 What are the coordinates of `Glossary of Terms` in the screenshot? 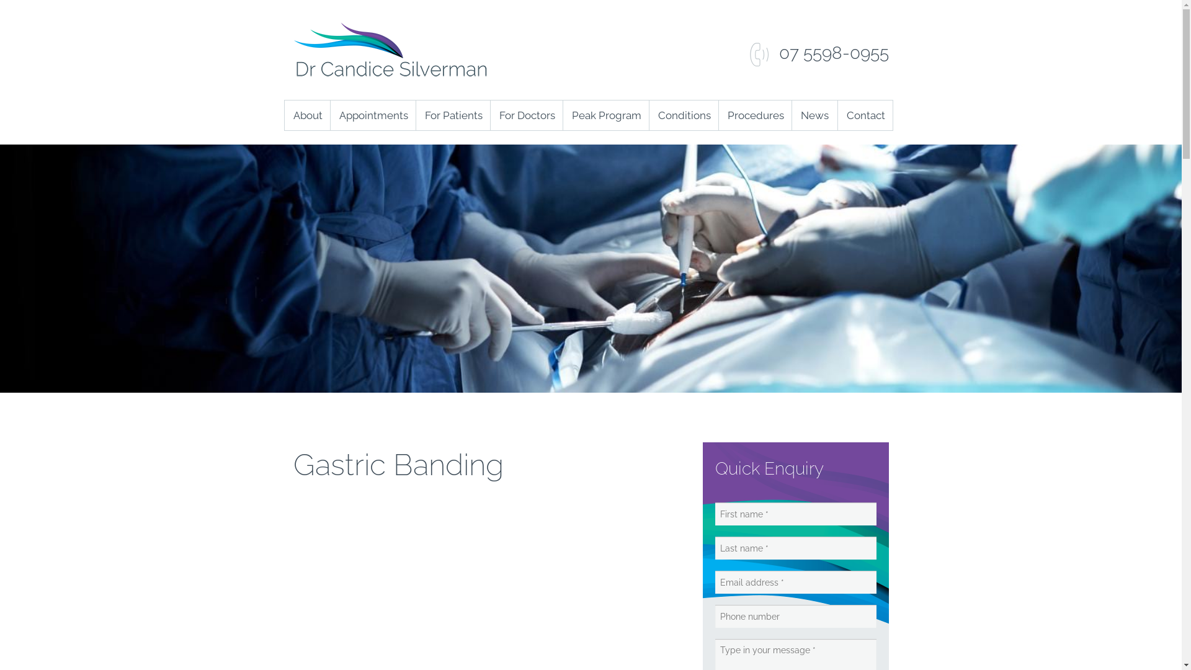 It's located at (495, 384).